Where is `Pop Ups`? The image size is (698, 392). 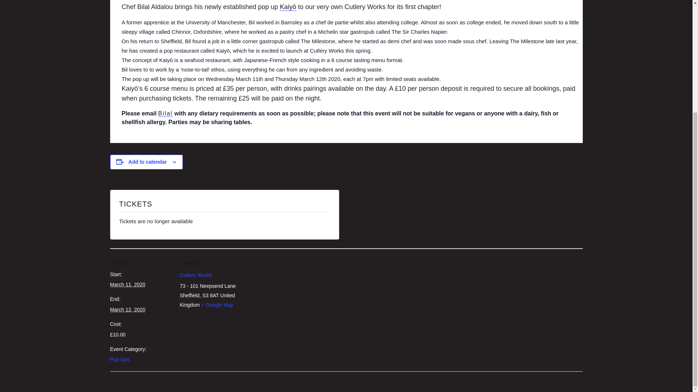
Pop Ups is located at coordinates (119, 359).